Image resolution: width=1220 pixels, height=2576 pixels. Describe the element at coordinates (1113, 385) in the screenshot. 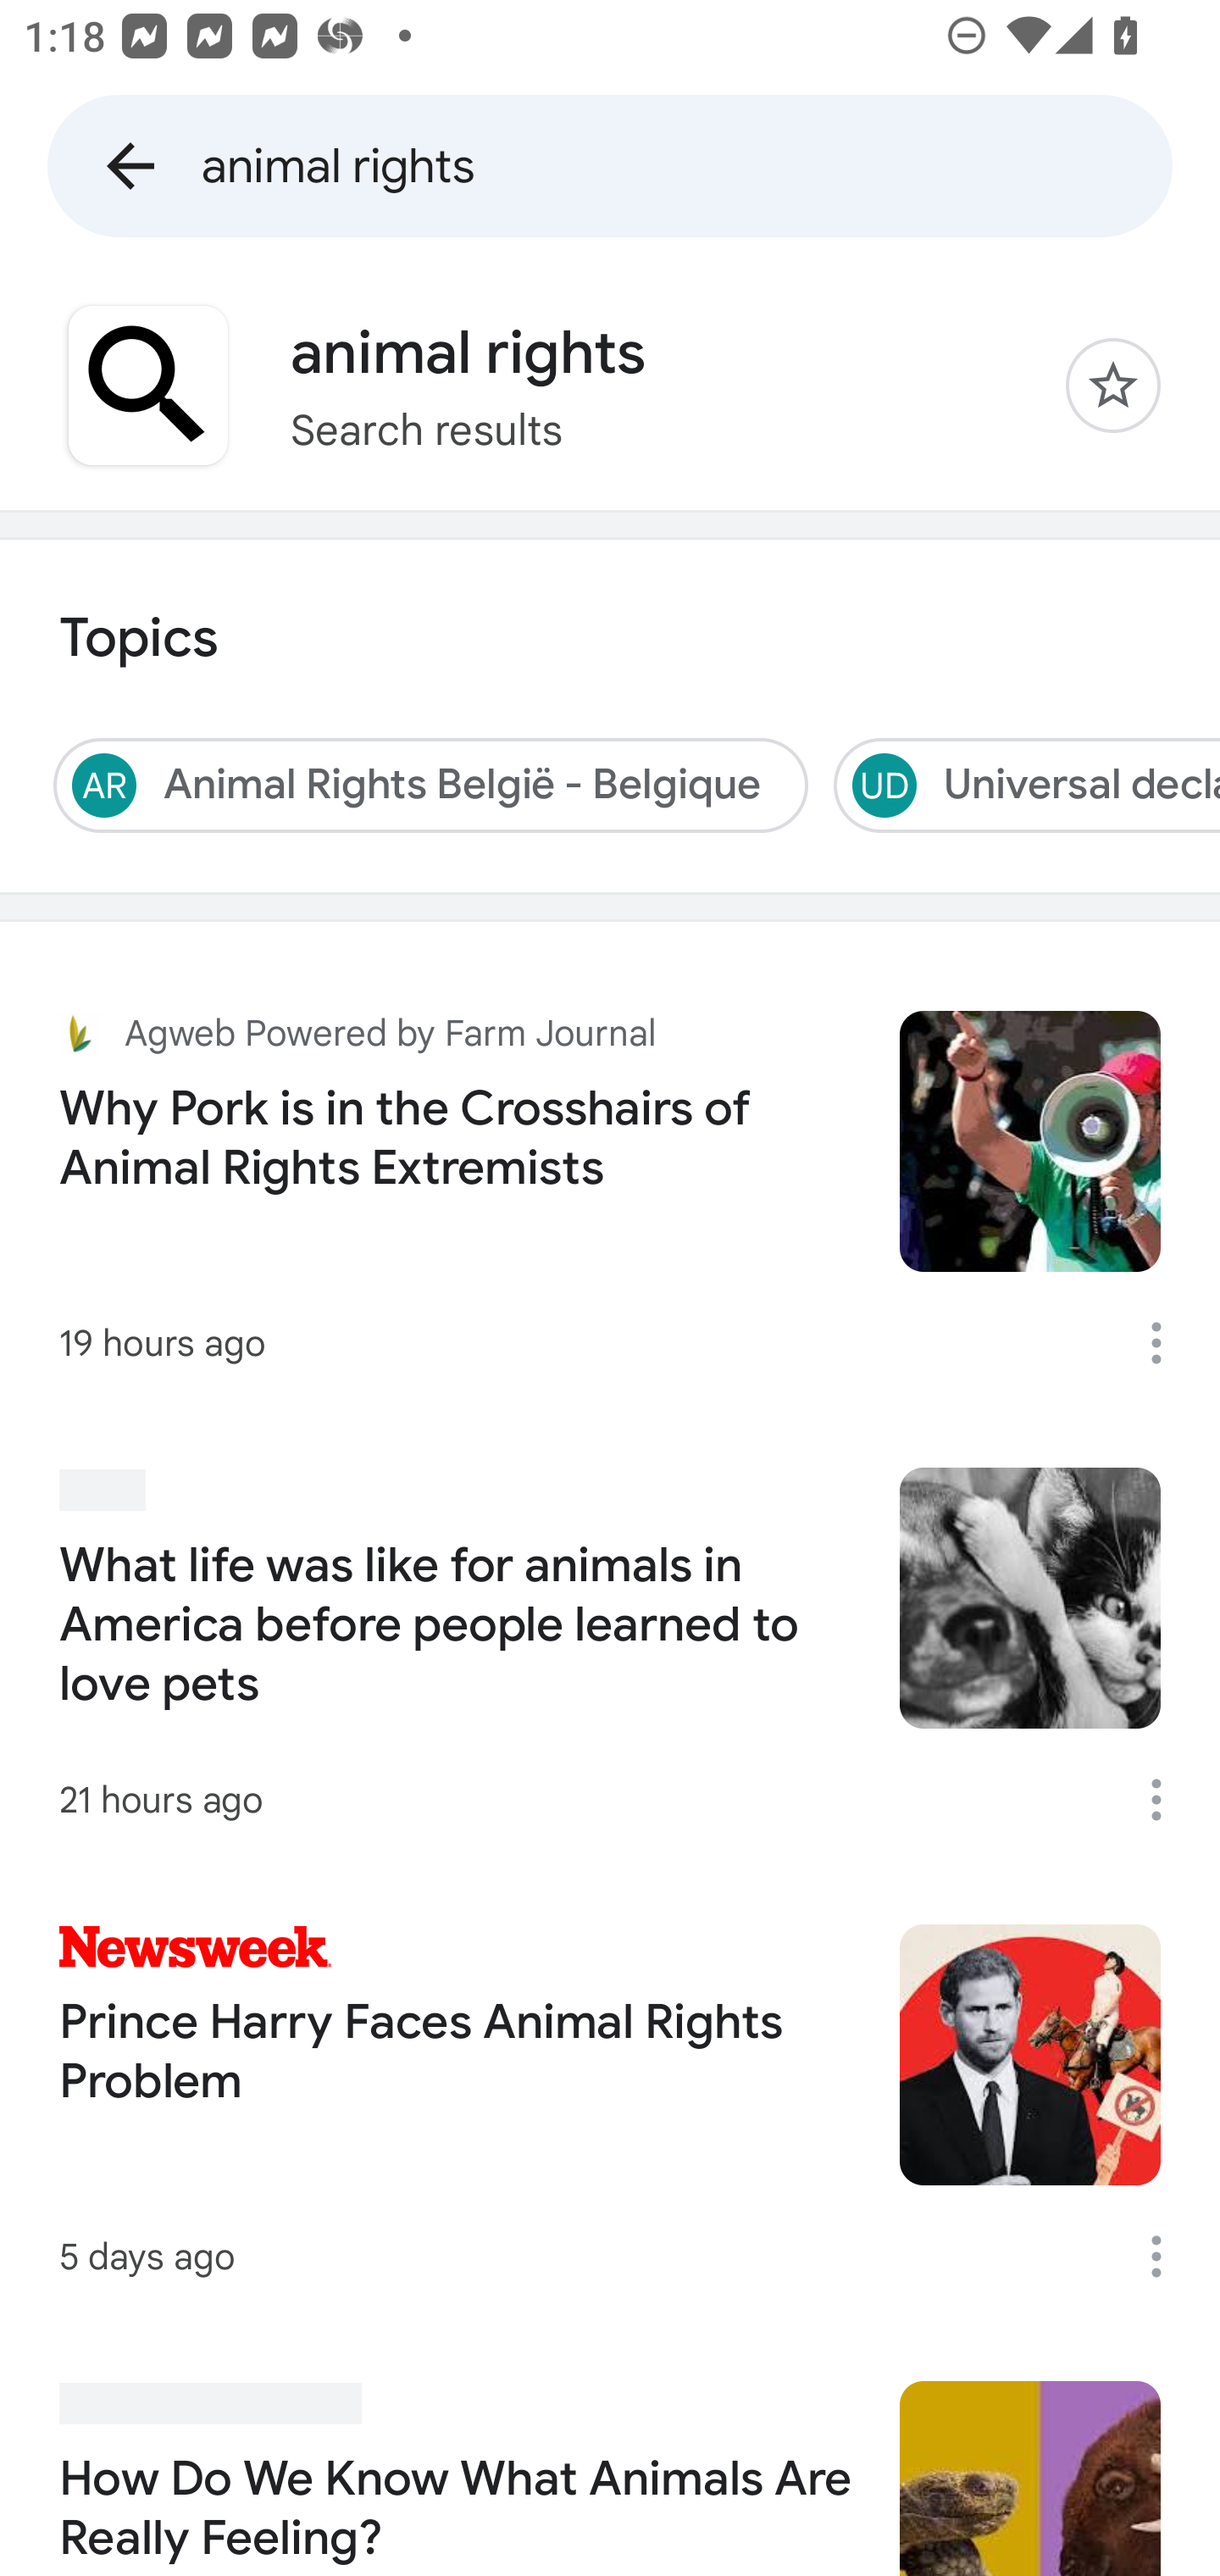

I see `Follow` at that location.